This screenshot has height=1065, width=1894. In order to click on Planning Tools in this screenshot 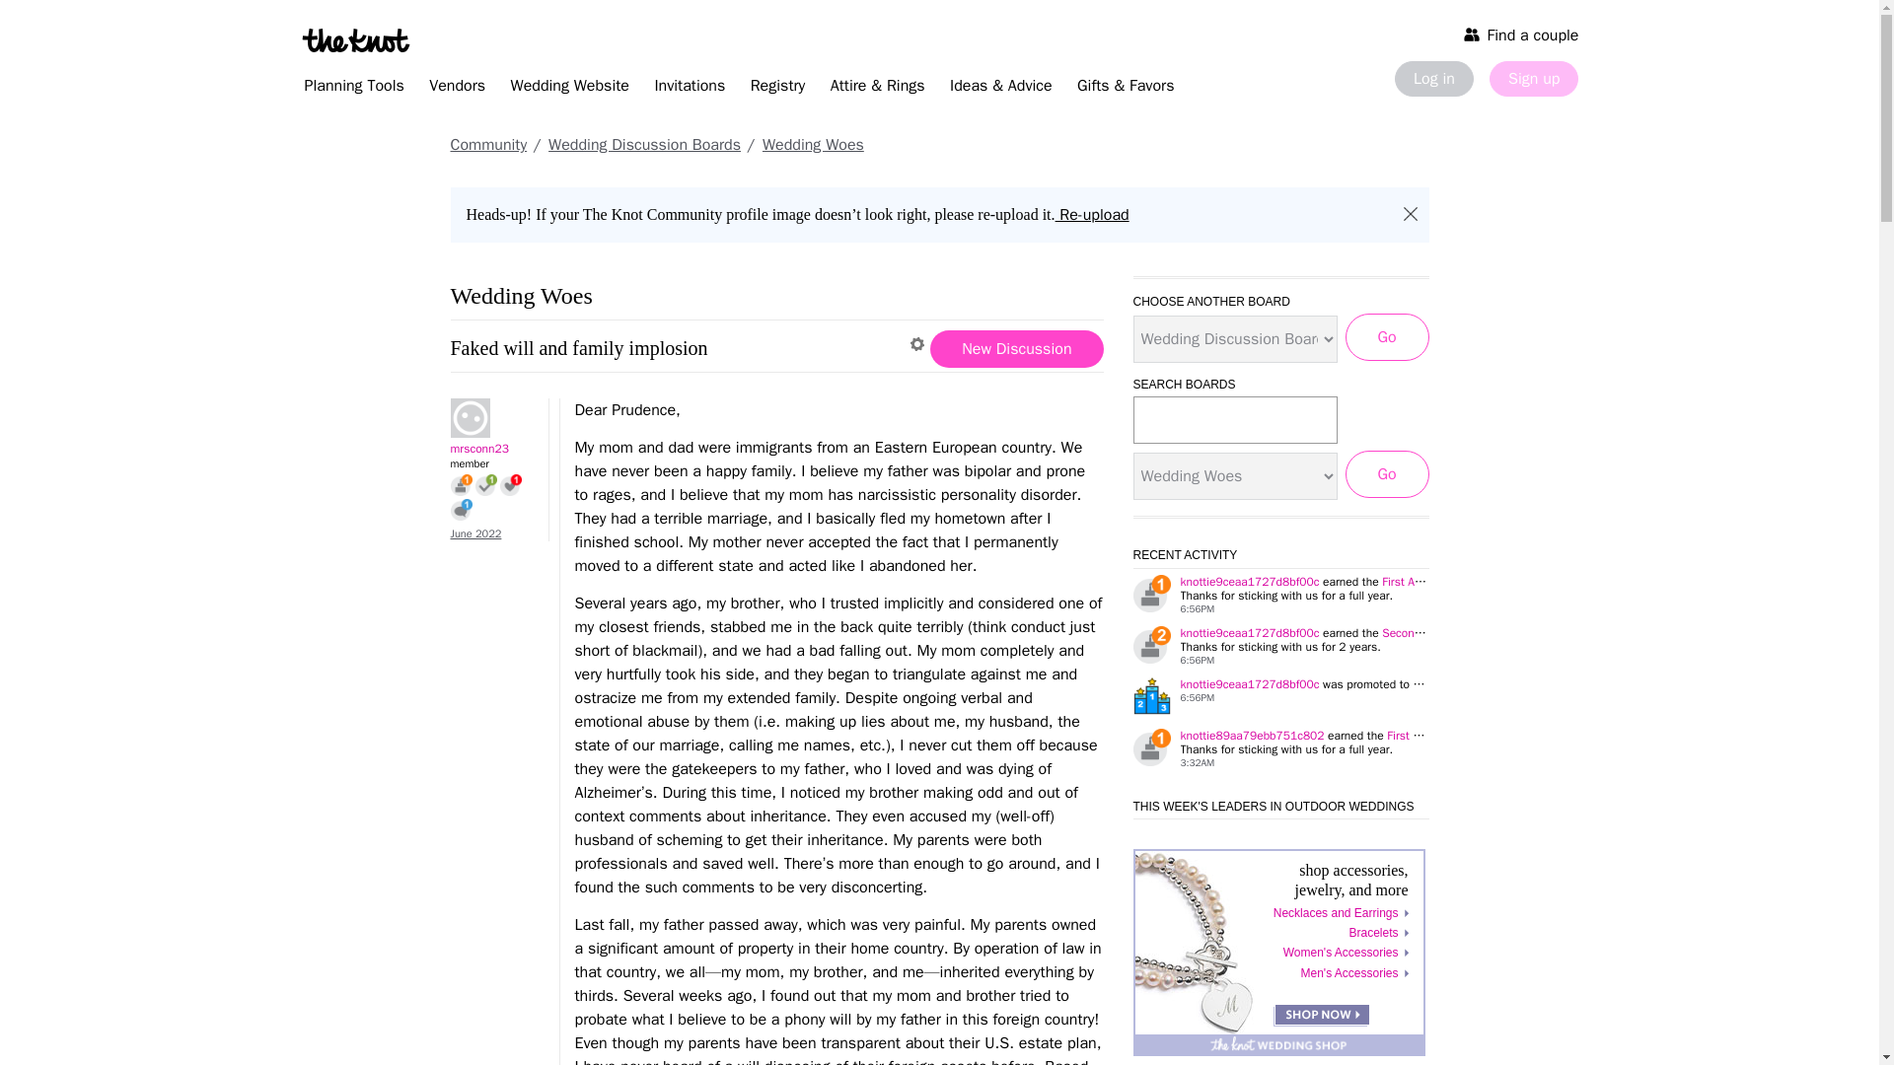, I will do `click(353, 89)`.